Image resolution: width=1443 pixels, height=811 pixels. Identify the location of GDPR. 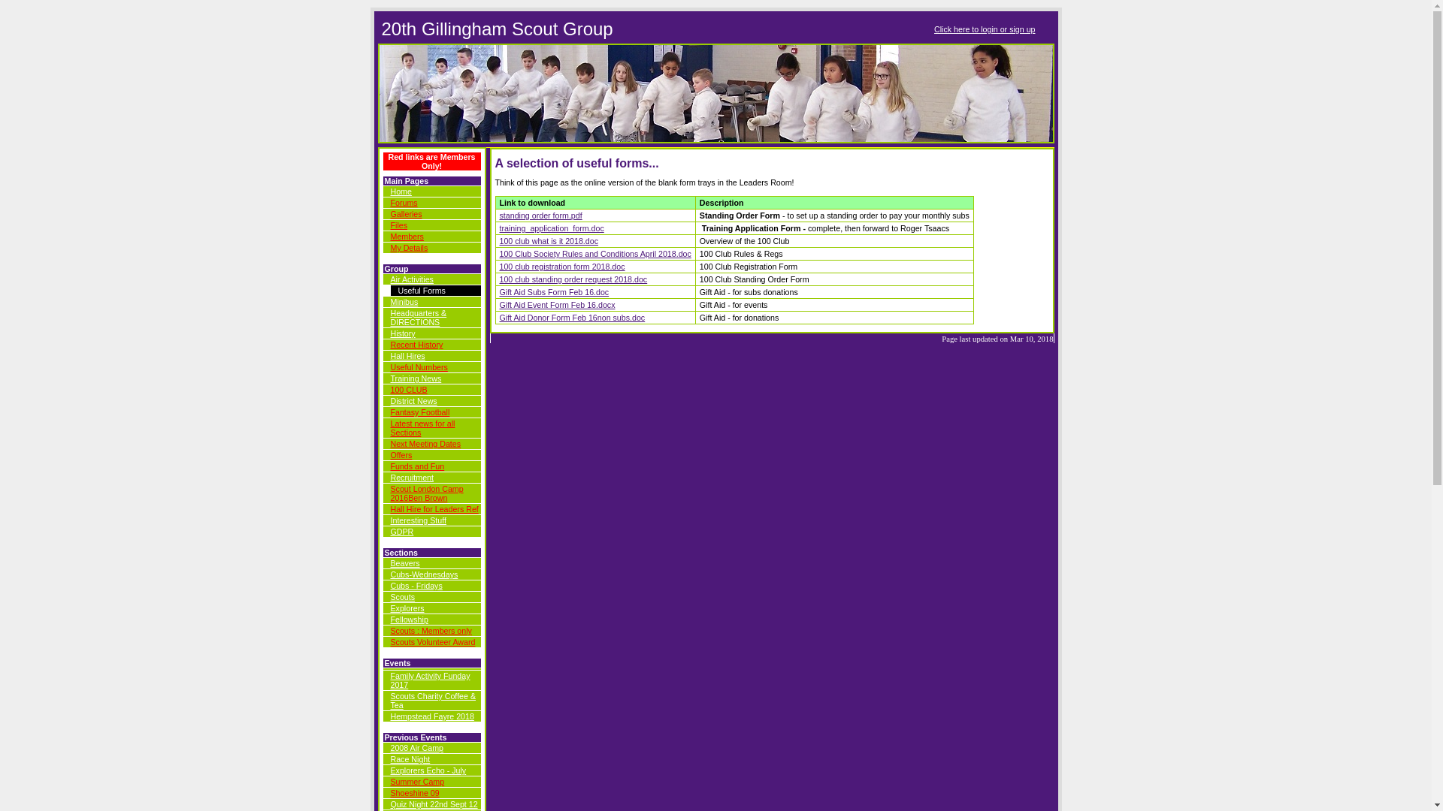
(403, 532).